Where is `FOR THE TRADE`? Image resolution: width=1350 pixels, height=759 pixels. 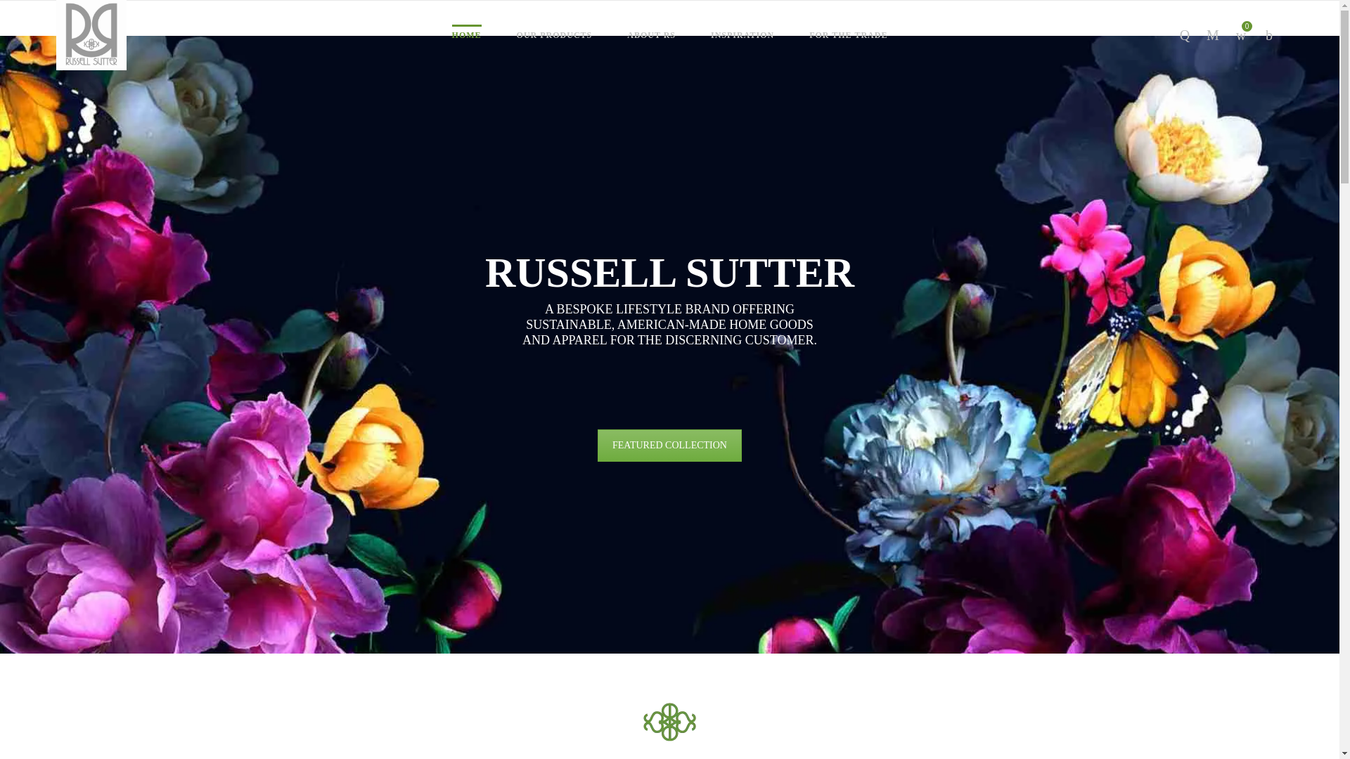
FOR THE TRADE is located at coordinates (848, 35).